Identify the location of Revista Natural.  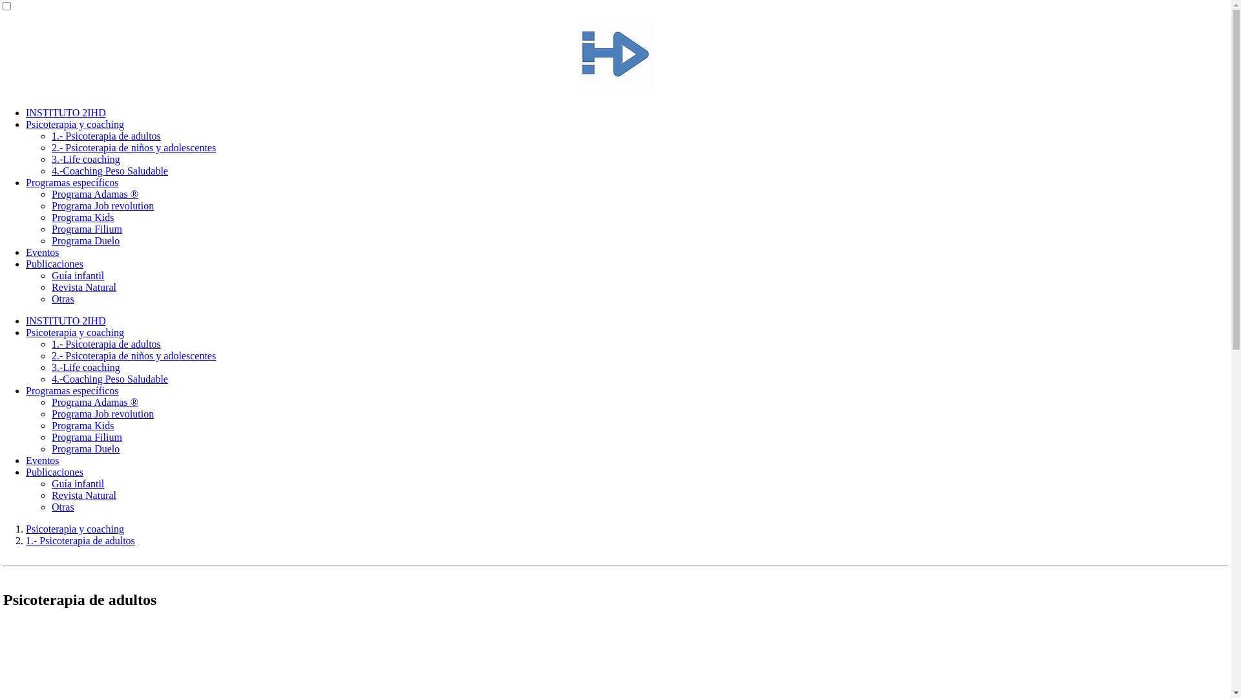
(84, 287).